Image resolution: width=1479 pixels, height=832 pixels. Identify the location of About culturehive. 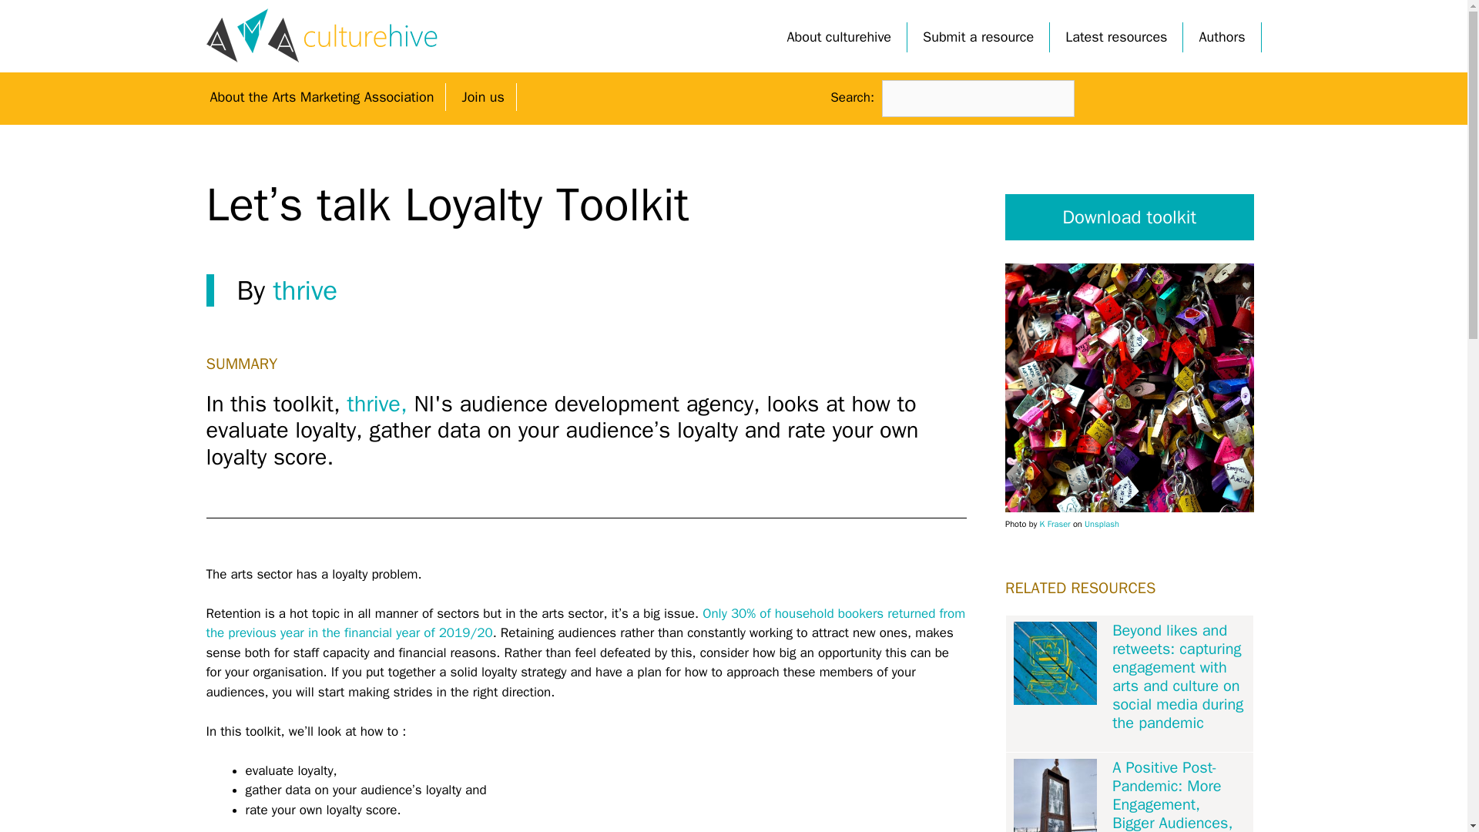
(840, 37).